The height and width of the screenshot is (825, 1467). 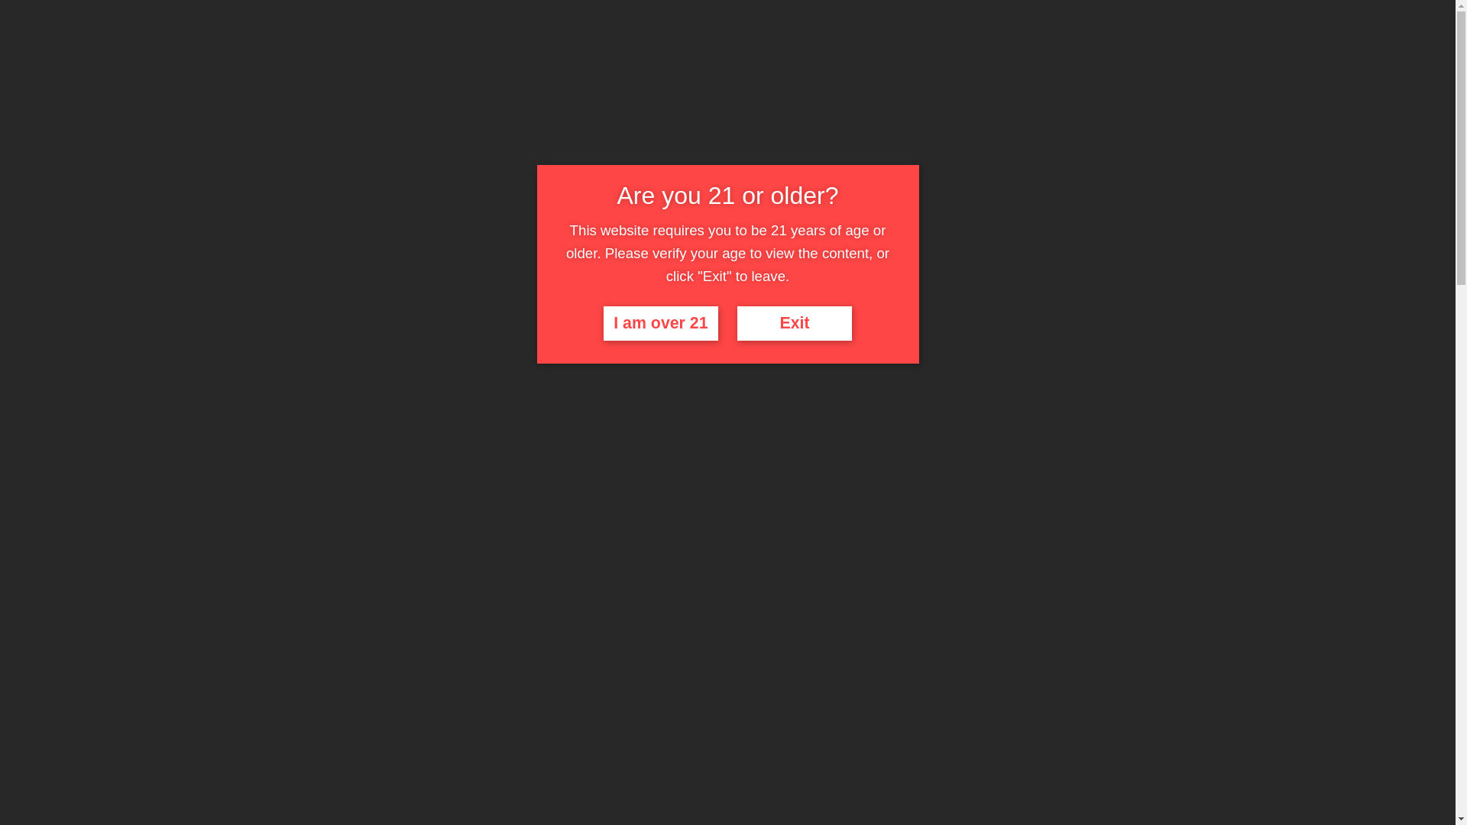 What do you see at coordinates (661, 324) in the screenshot?
I see `I am over 21` at bounding box center [661, 324].